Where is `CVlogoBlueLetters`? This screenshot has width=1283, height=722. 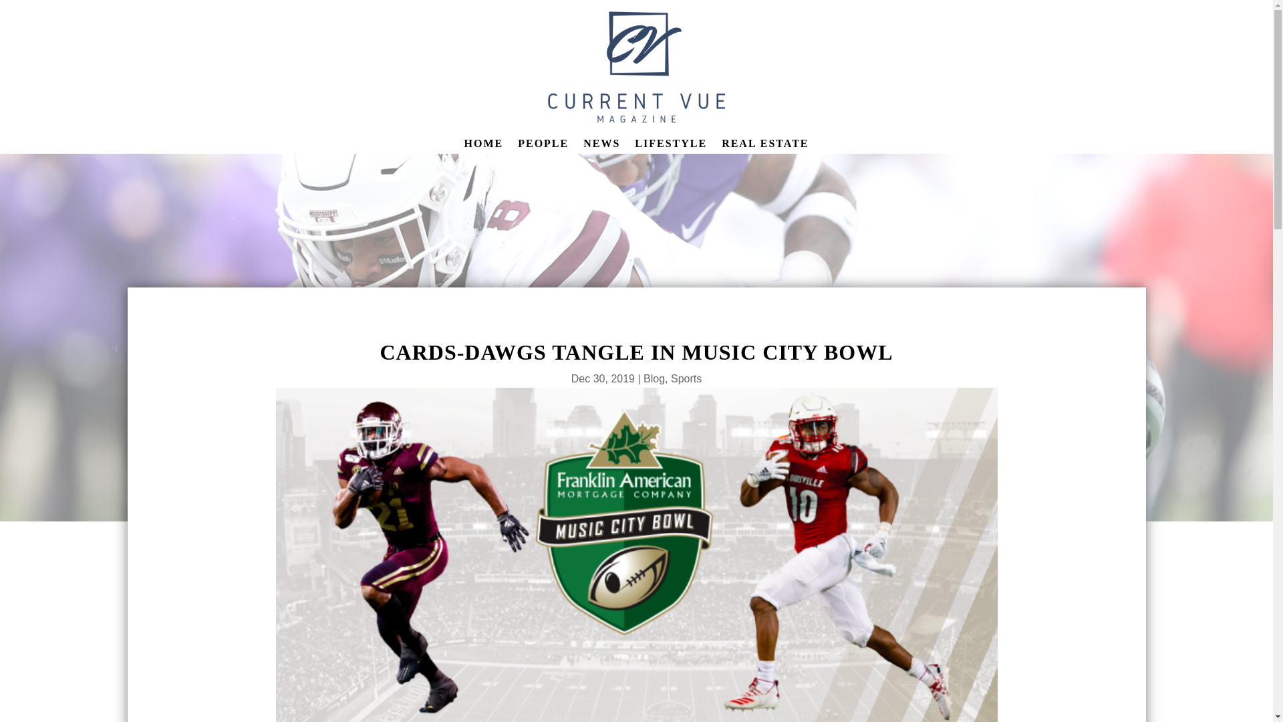 CVlogoBlueLetters is located at coordinates (637, 67).